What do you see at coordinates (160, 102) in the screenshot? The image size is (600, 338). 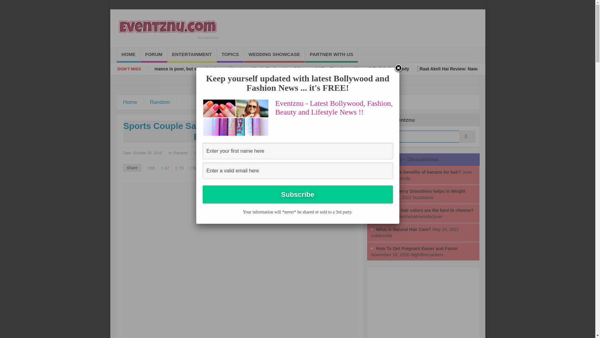 I see `Random` at bounding box center [160, 102].